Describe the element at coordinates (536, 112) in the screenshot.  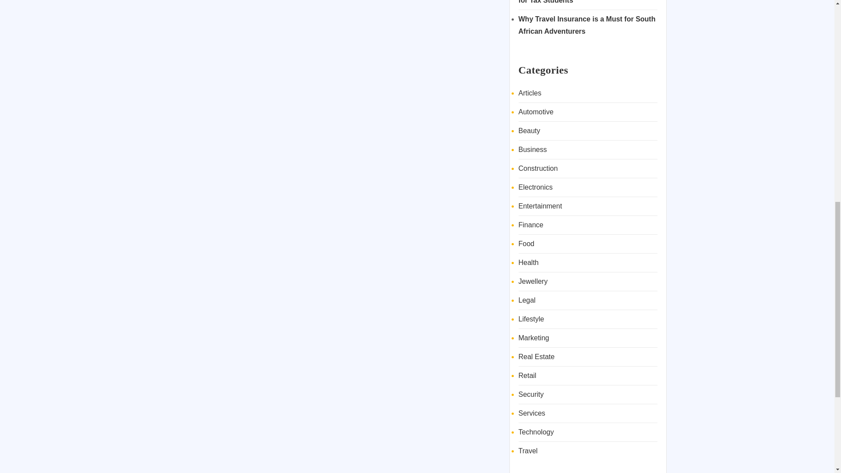
I see `Automotive` at that location.